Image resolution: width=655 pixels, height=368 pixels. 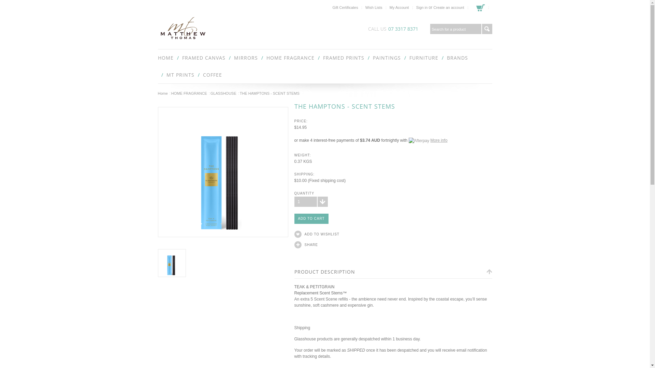 I want to click on HOME FRAGRANCE, so click(x=190, y=93).